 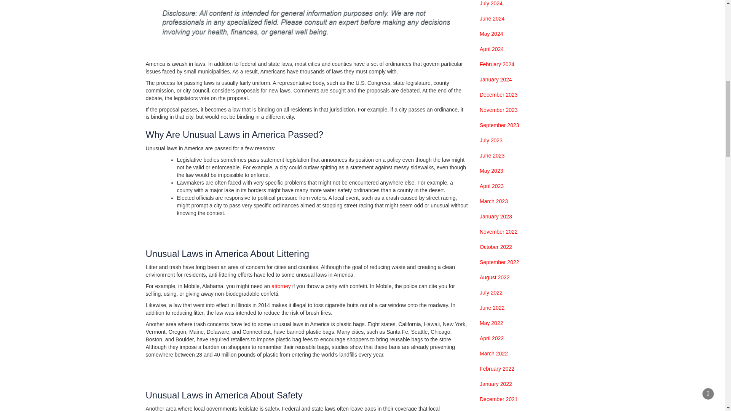 I want to click on September 2022, so click(x=499, y=263).